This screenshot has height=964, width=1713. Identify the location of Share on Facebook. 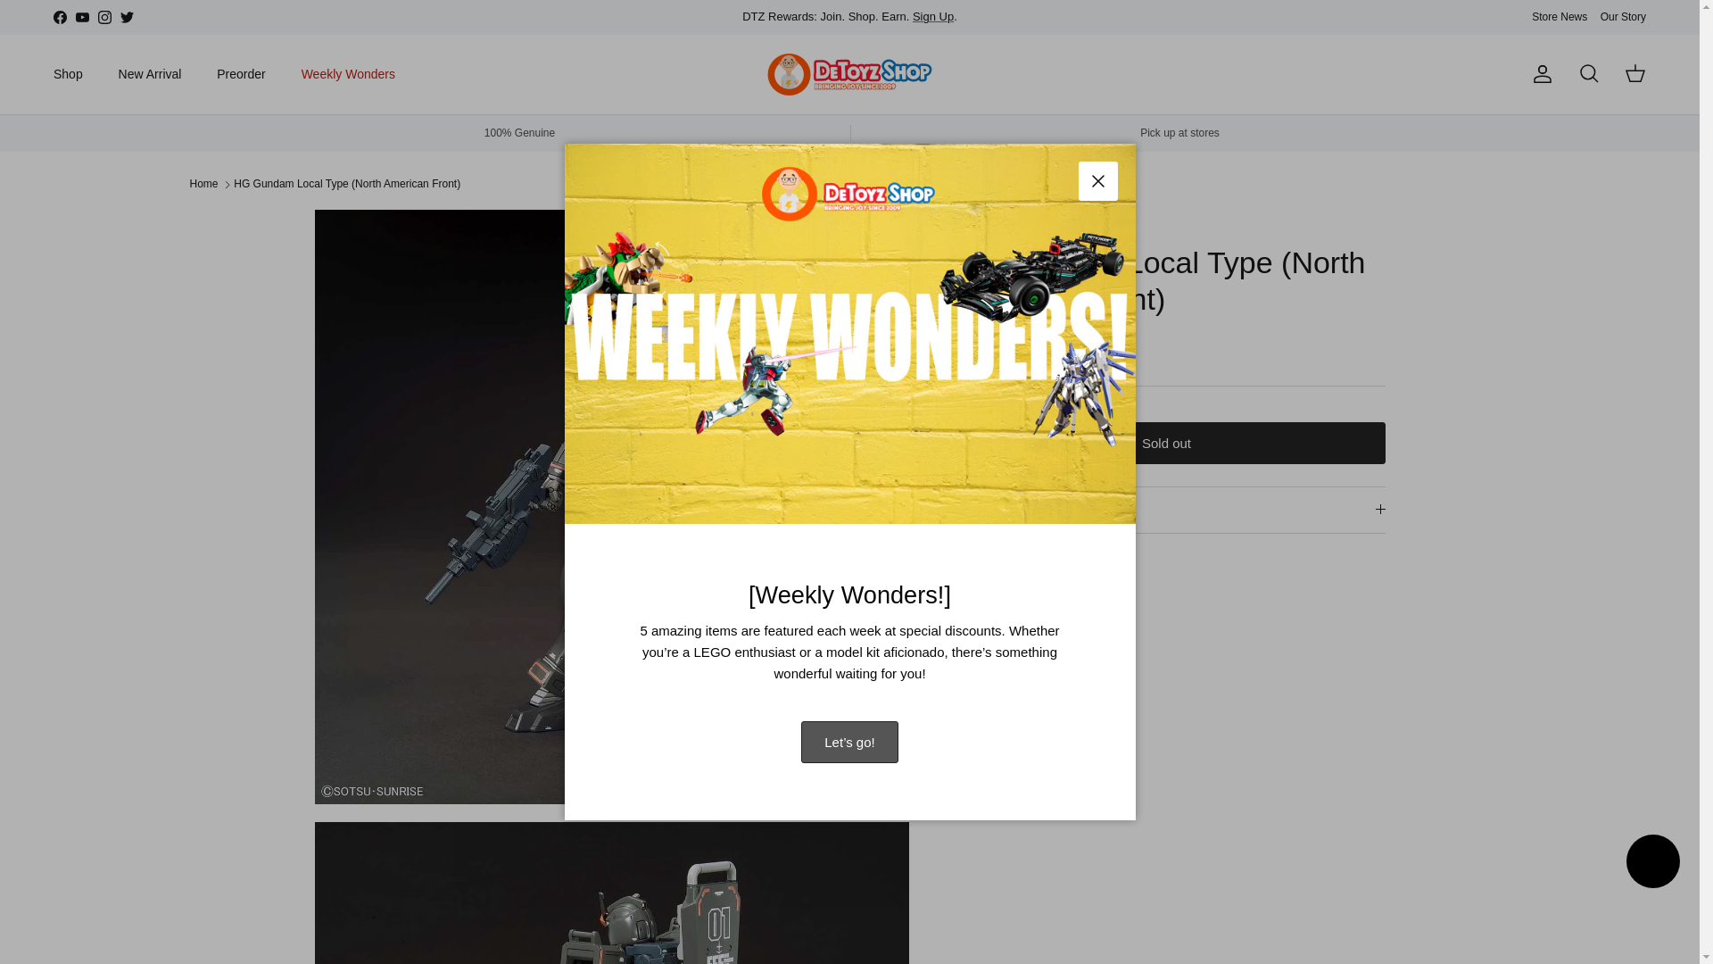
(1014, 587).